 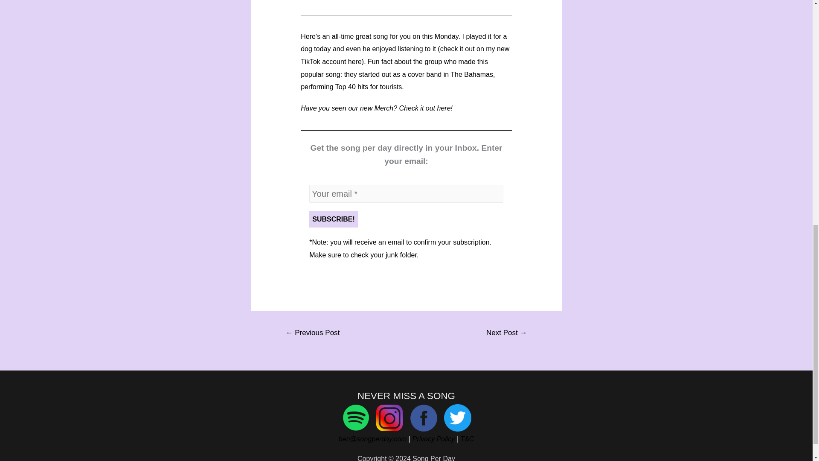 I want to click on Subscribe!, so click(x=334, y=219).